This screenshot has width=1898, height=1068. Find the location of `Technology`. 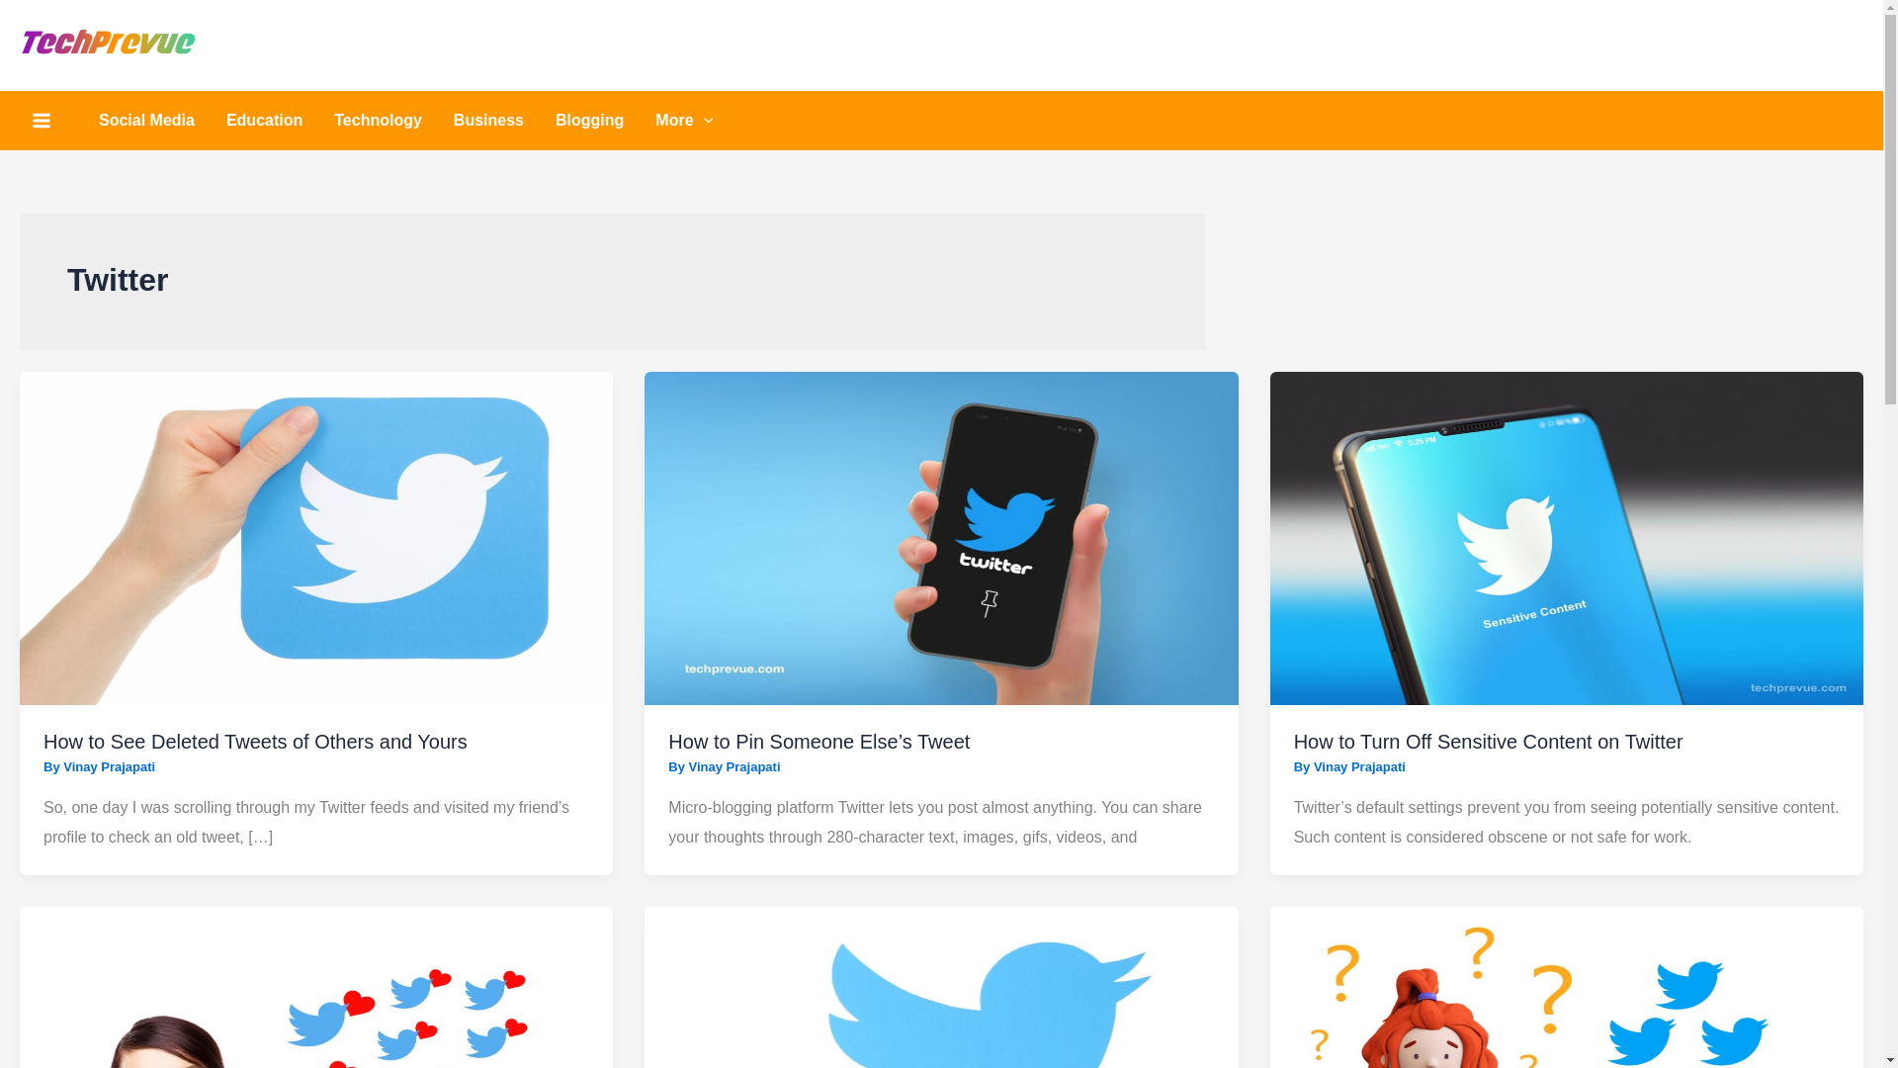

Technology is located at coordinates (378, 121).